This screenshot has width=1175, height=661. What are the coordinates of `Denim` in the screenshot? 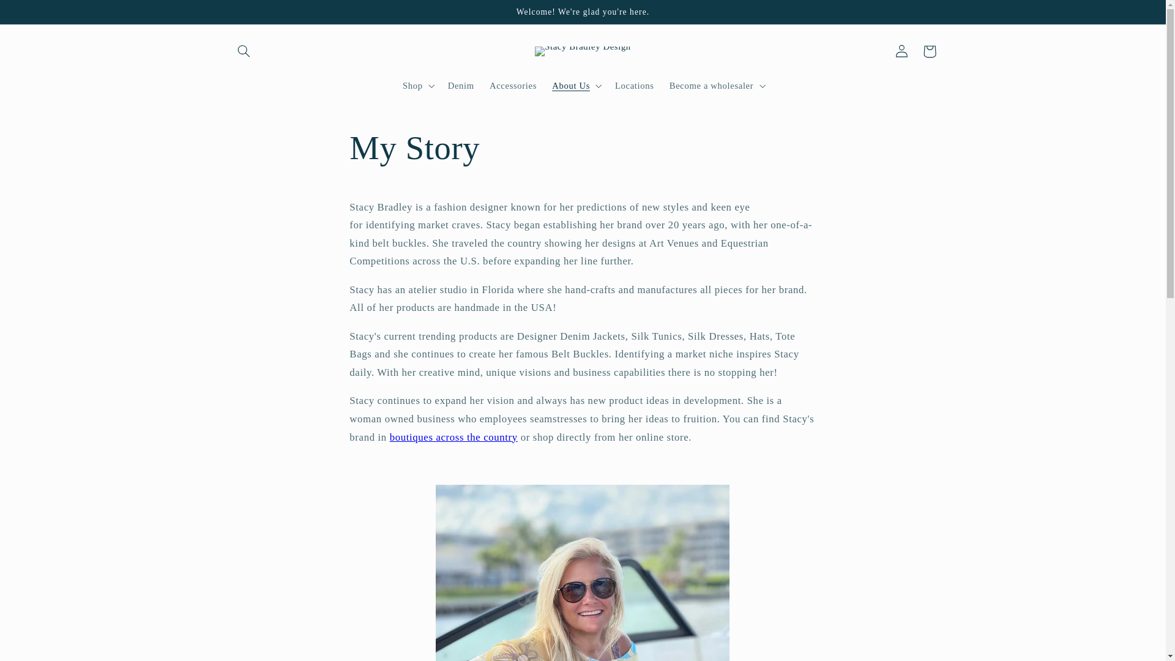 It's located at (460, 86).